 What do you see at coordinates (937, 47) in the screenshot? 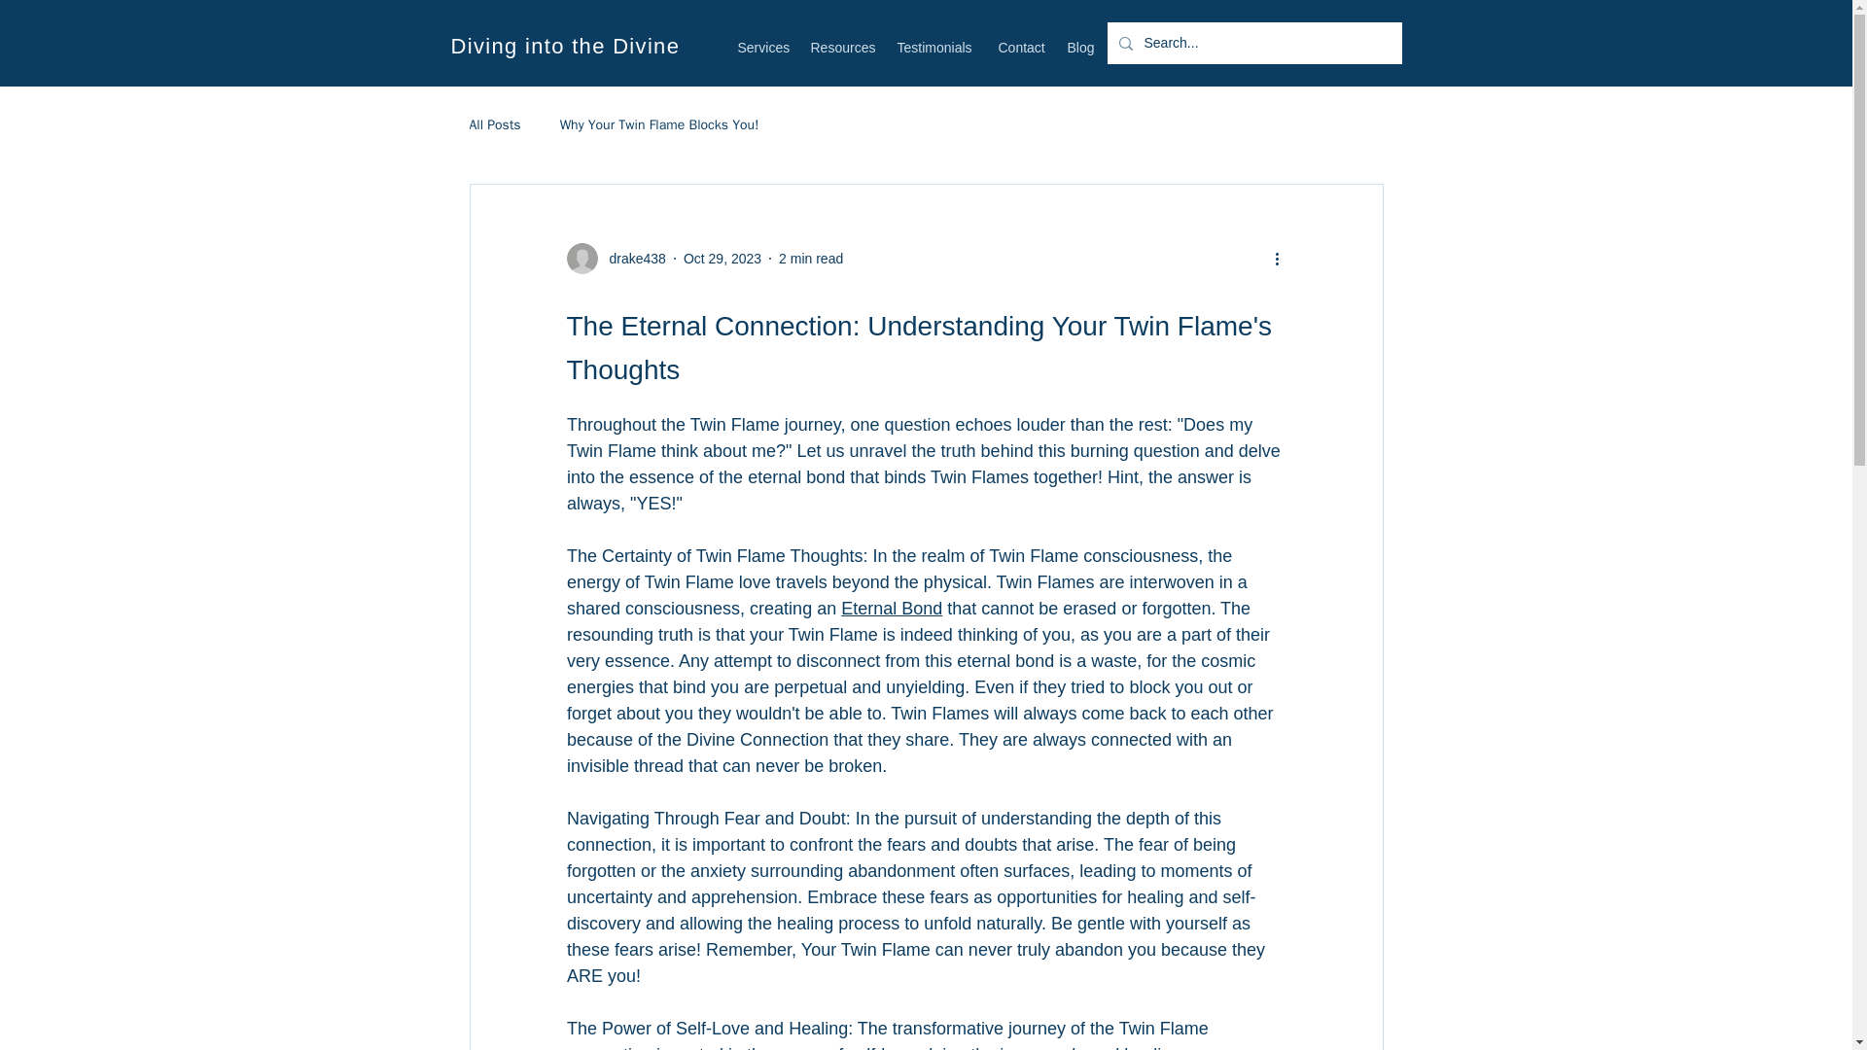
I see `Testimonials` at bounding box center [937, 47].